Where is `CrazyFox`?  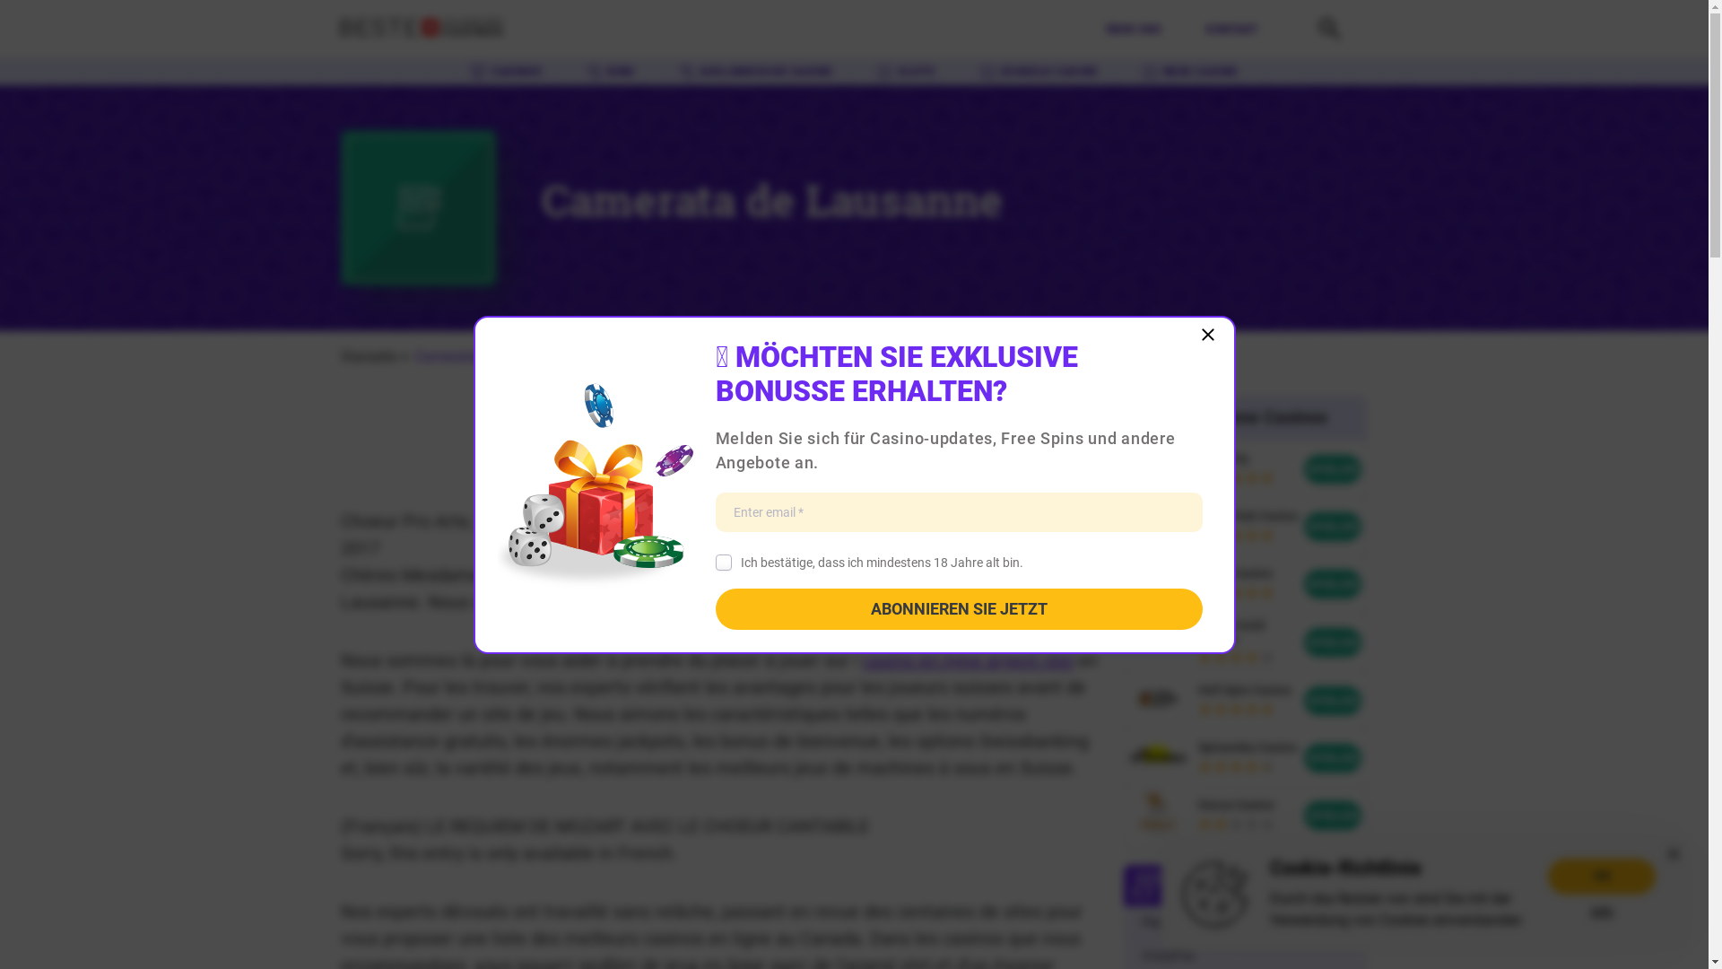
CrazyFox is located at coordinates (1168, 956).